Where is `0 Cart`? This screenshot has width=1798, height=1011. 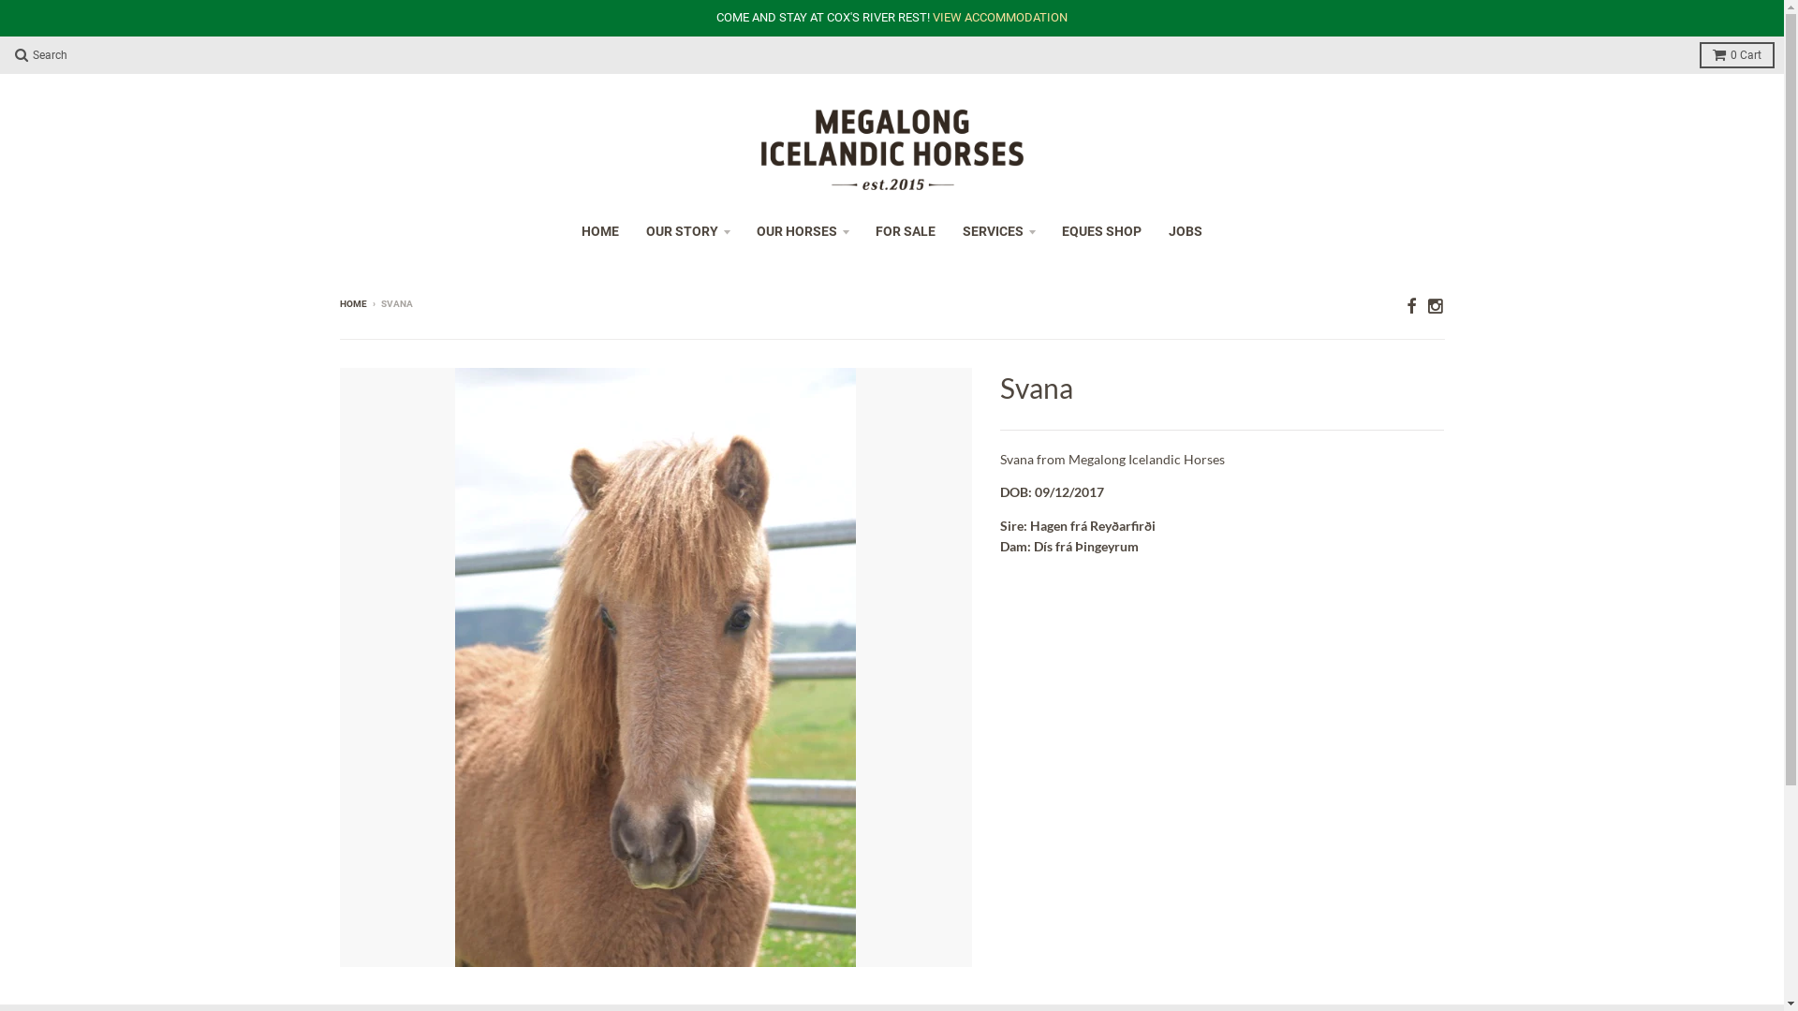
0 Cart is located at coordinates (1737, 55).